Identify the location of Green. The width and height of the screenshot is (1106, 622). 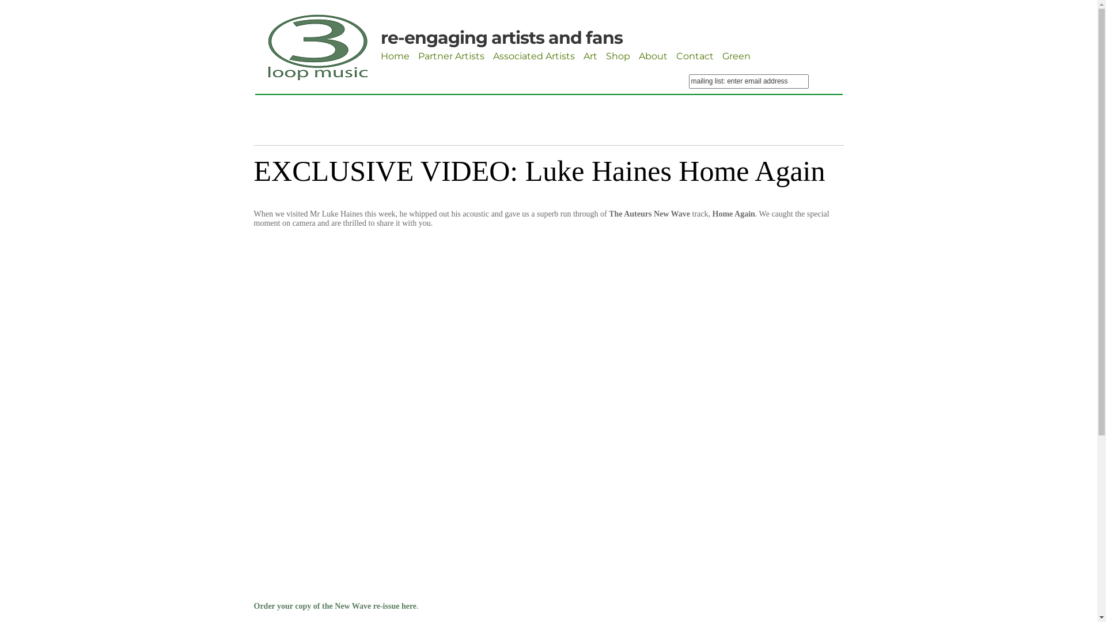
(736, 56).